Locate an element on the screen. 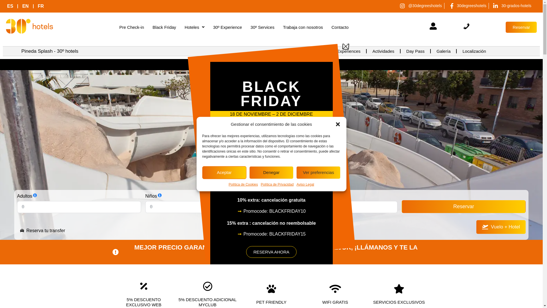  Actividades is located at coordinates (383, 51).